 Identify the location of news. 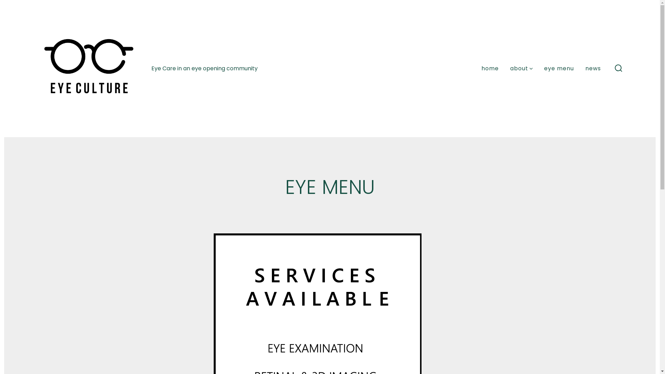
(593, 69).